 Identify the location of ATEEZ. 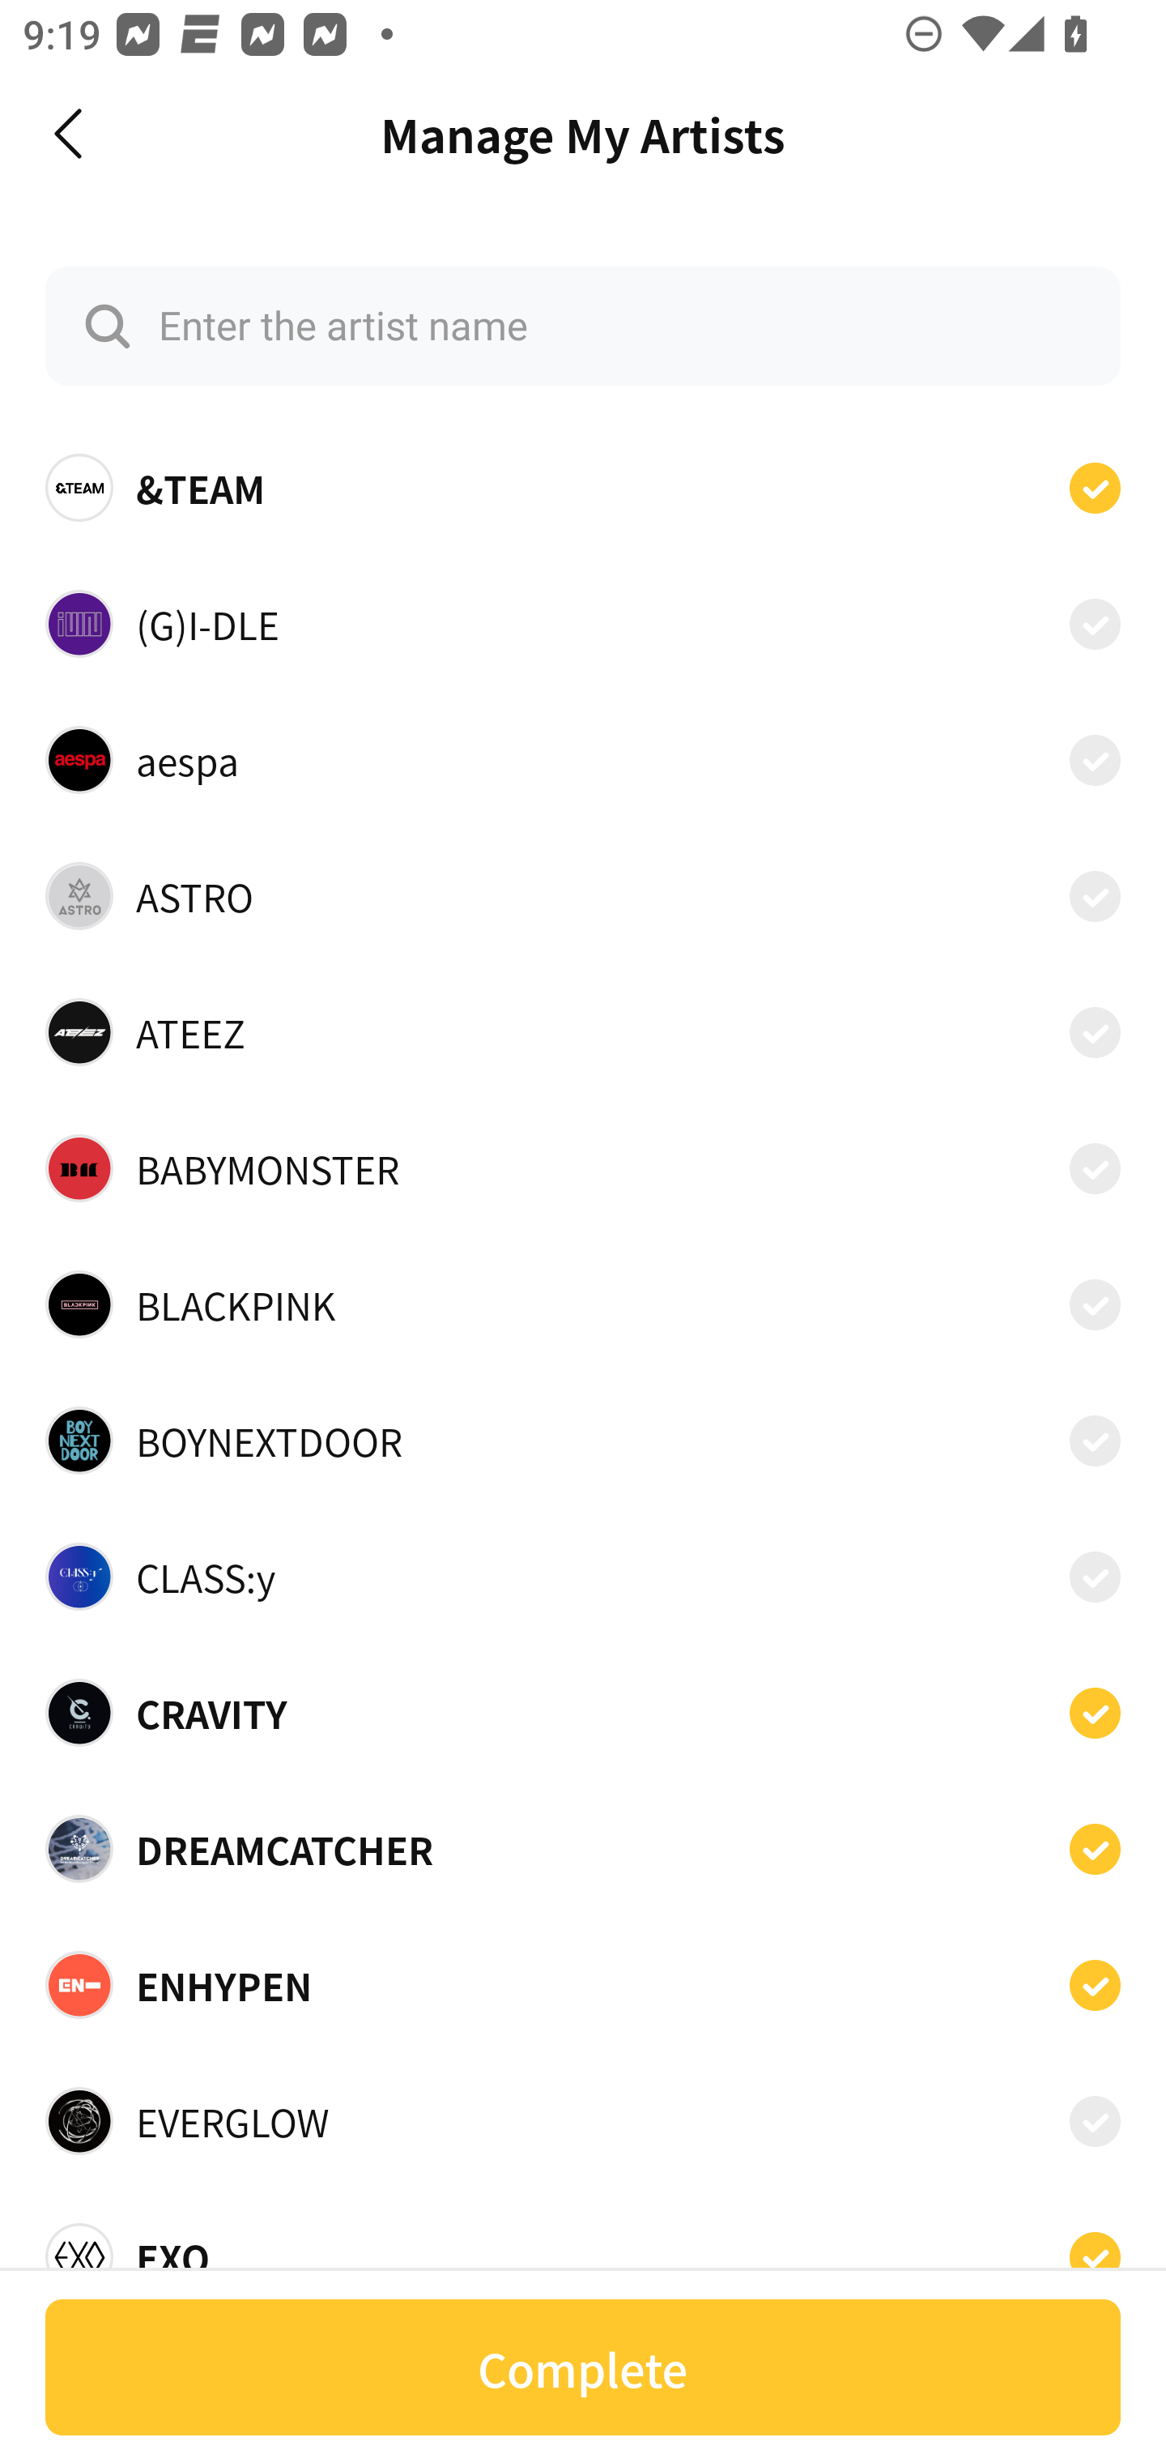
(583, 1032).